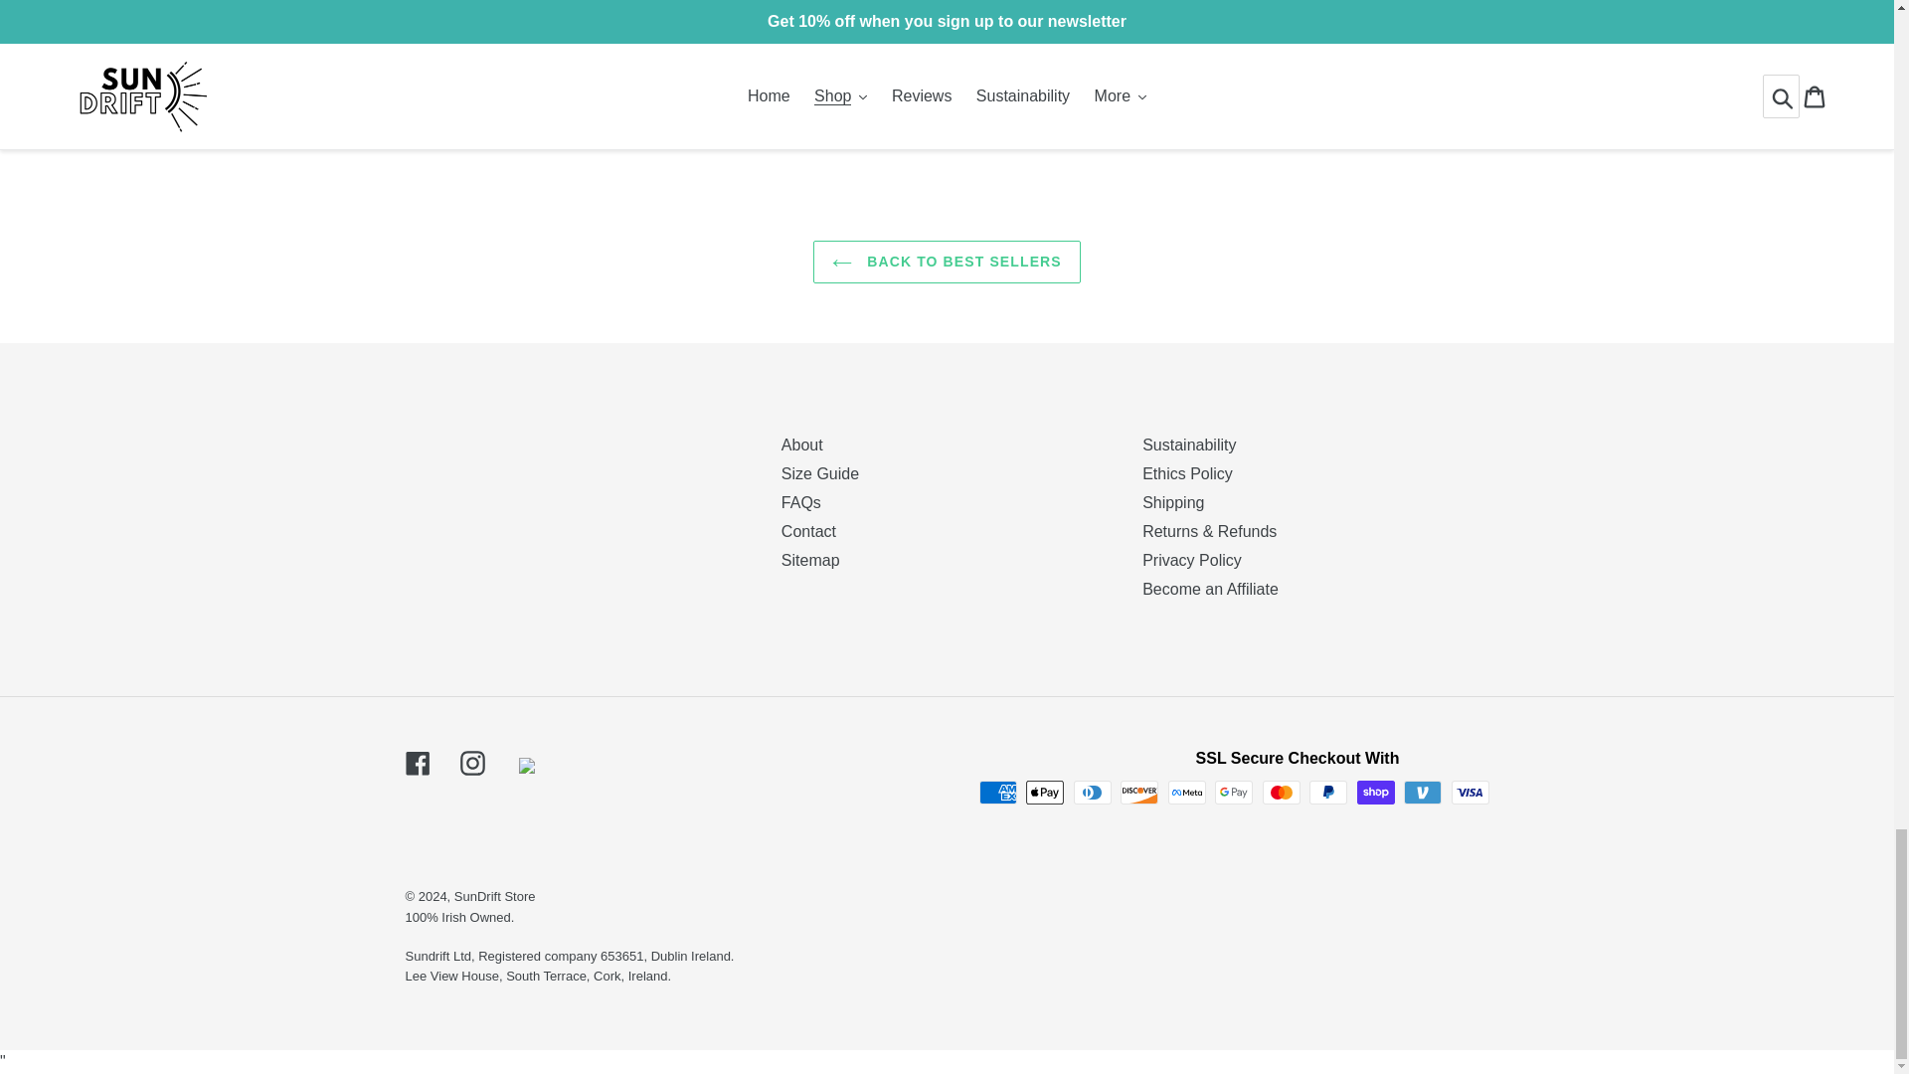 The image size is (1909, 1074). What do you see at coordinates (778, 89) in the screenshot?
I see `Add to cart` at bounding box center [778, 89].